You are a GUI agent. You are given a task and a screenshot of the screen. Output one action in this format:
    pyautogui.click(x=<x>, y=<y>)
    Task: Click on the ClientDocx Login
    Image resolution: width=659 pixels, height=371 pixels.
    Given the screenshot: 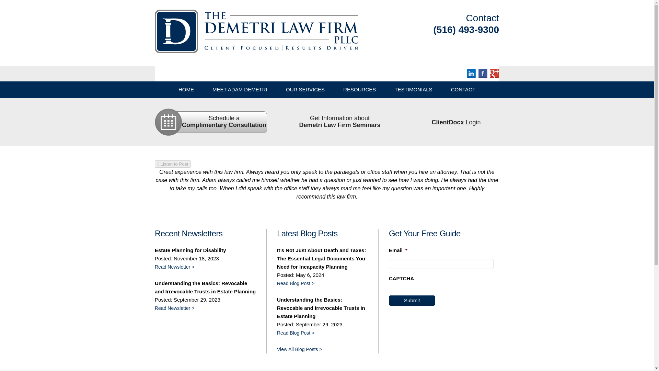 What is the action you would take?
    pyautogui.click(x=305, y=89)
    